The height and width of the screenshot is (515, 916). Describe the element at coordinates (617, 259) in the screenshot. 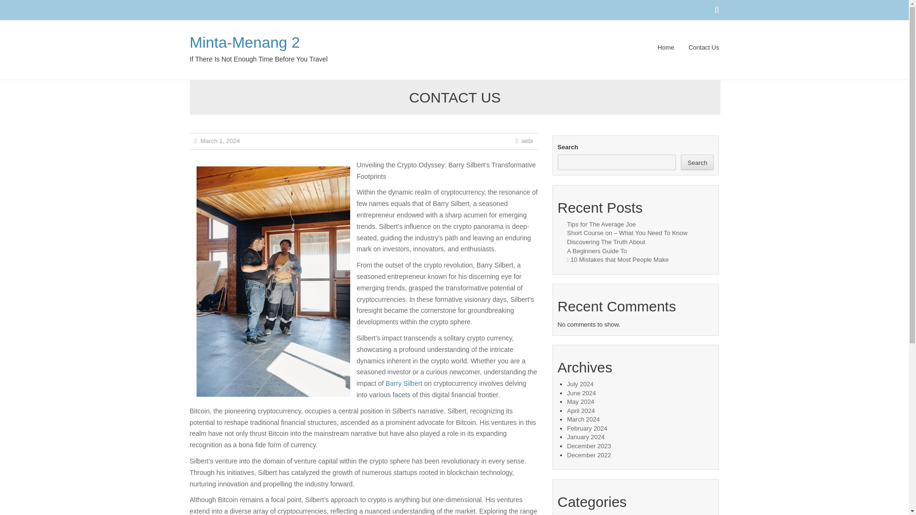

I see `: 10 Mistakes that Most People Make` at that location.